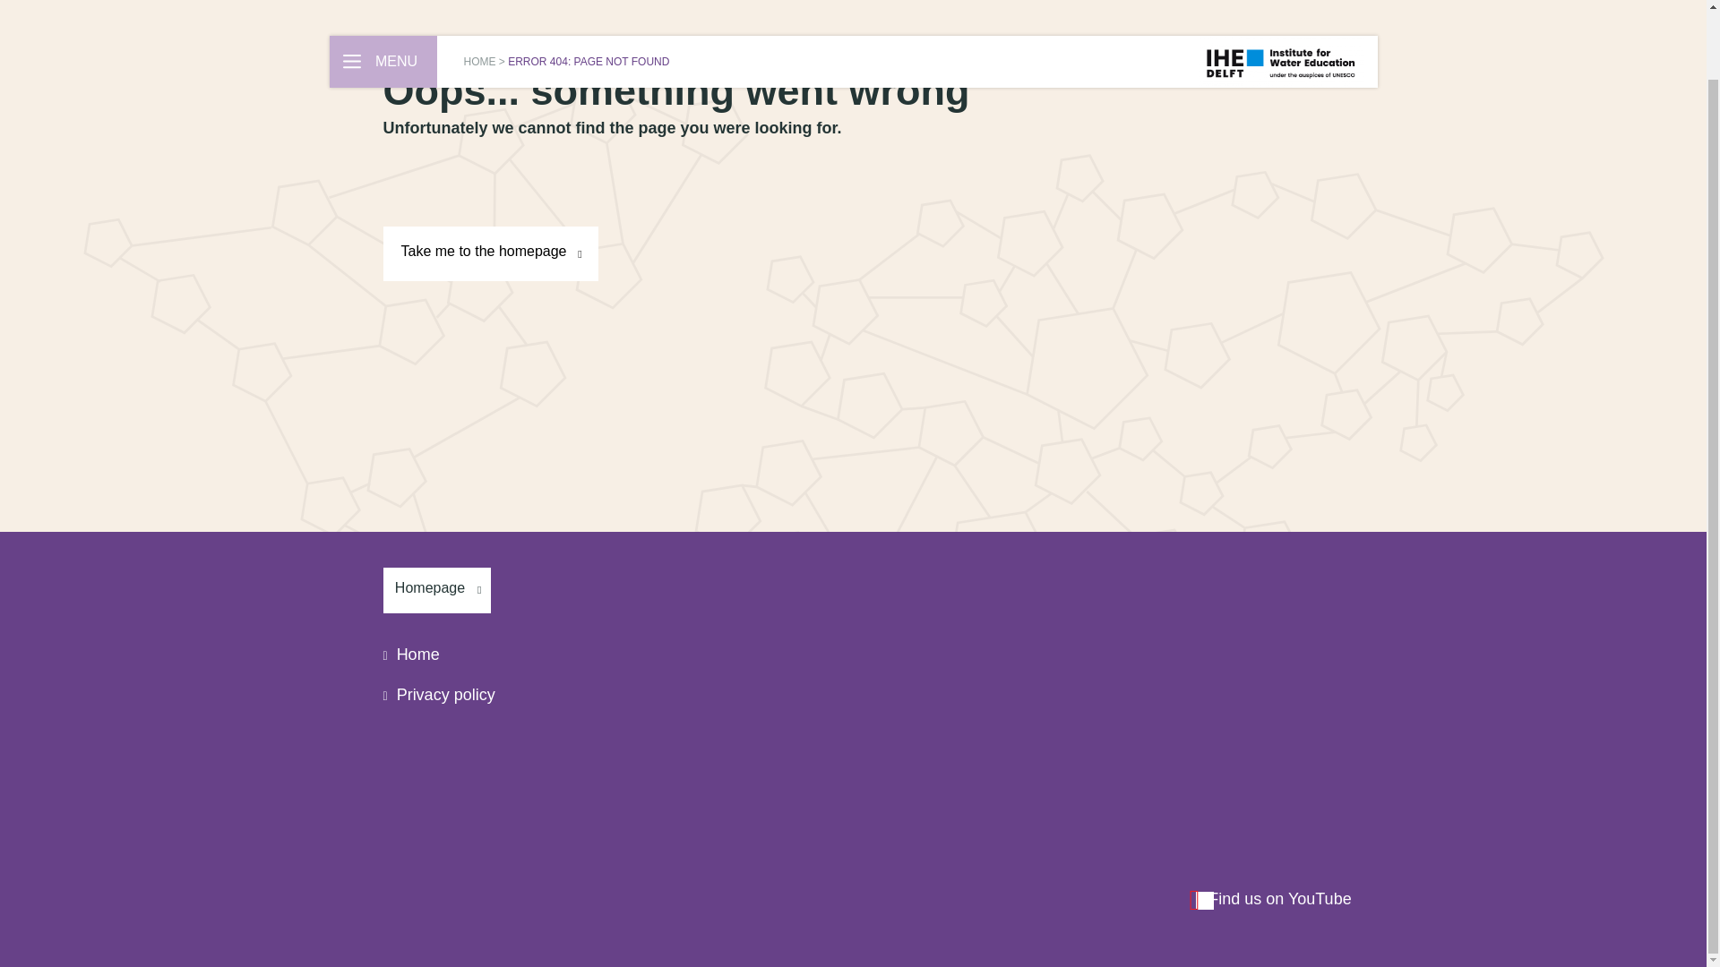 The height and width of the screenshot is (967, 1720). What do you see at coordinates (437, 589) in the screenshot?
I see `Homepage` at bounding box center [437, 589].